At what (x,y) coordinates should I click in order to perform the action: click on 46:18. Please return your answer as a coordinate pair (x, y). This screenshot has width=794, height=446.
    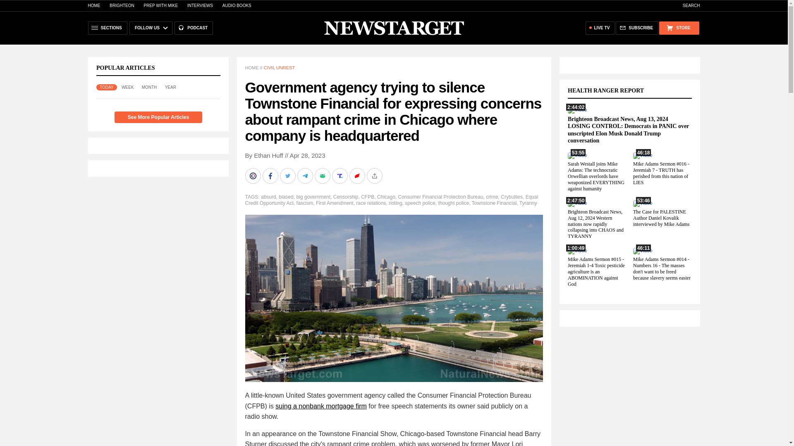
    Looking at the image, I should click on (642, 155).